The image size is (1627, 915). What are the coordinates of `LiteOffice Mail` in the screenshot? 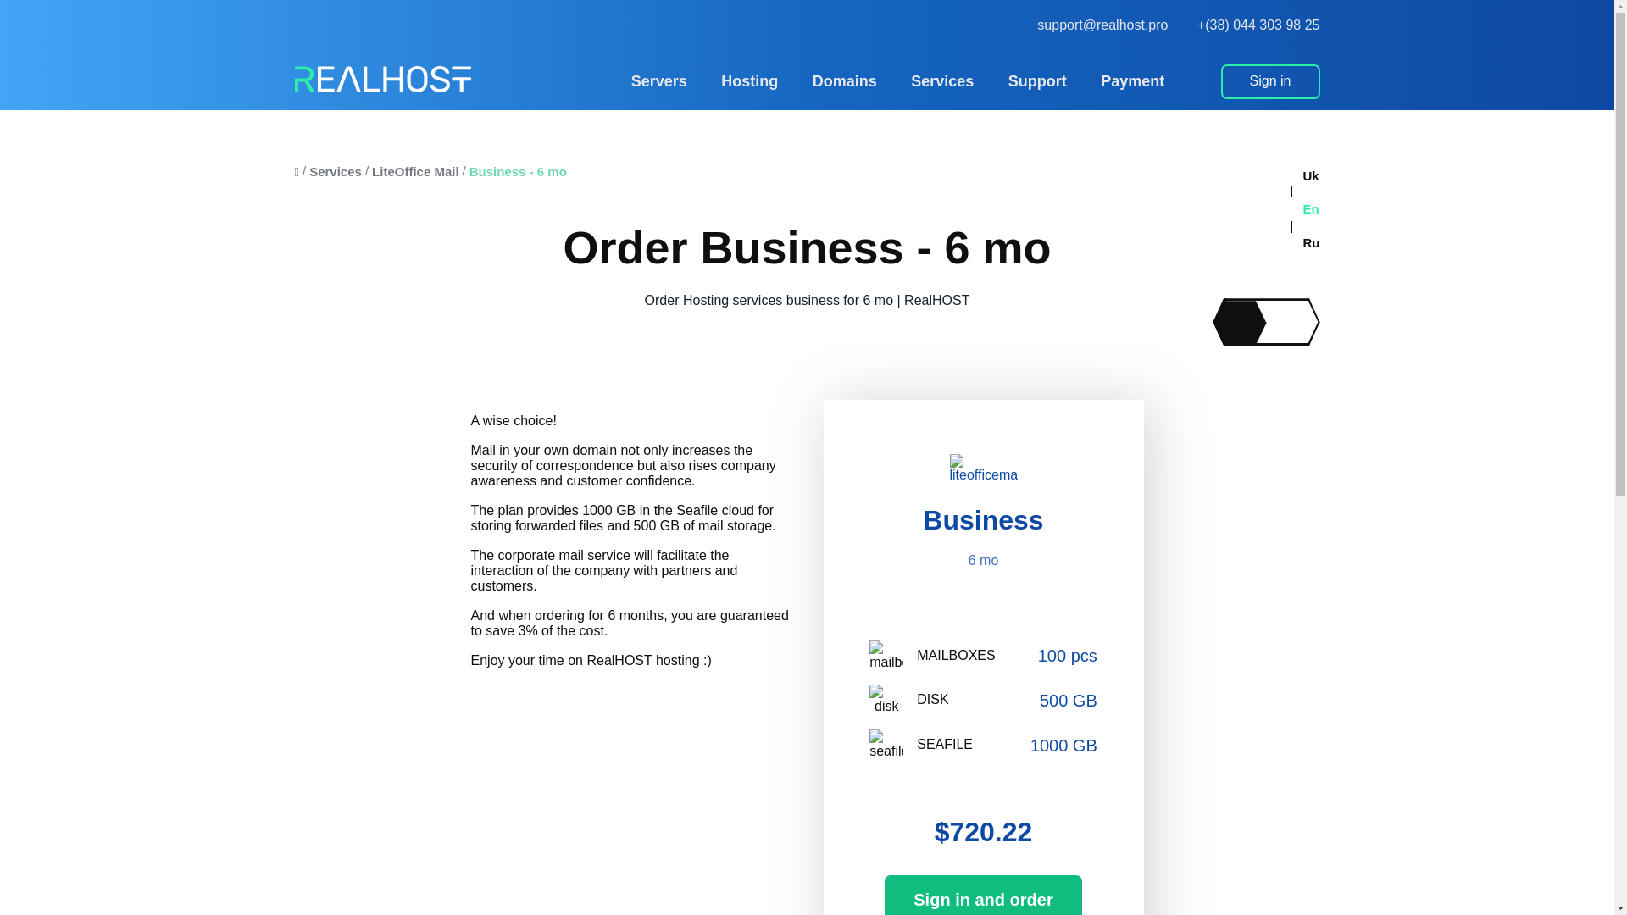 It's located at (415, 171).